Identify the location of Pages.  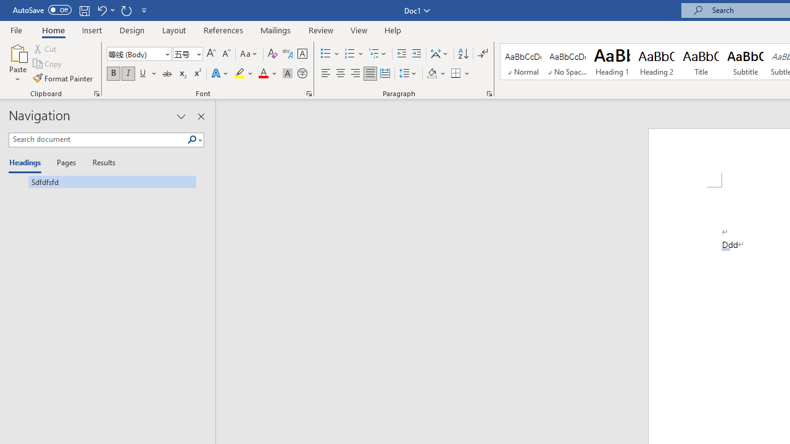
(65, 163).